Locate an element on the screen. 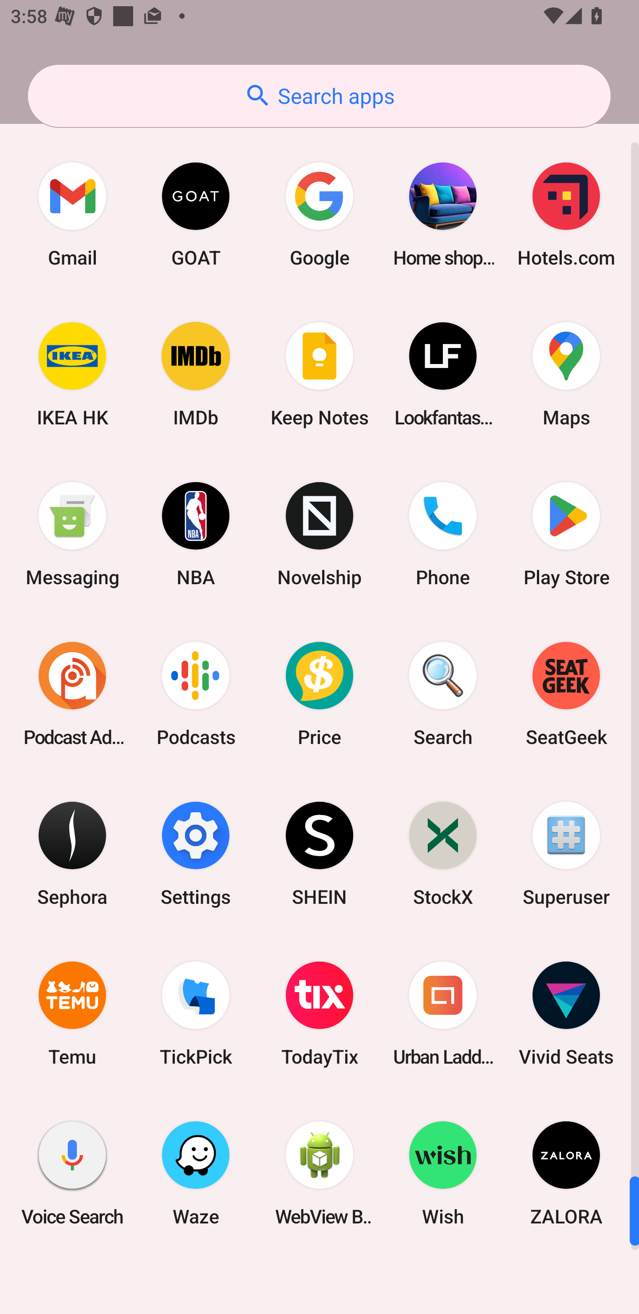  Maps is located at coordinates (566, 375).